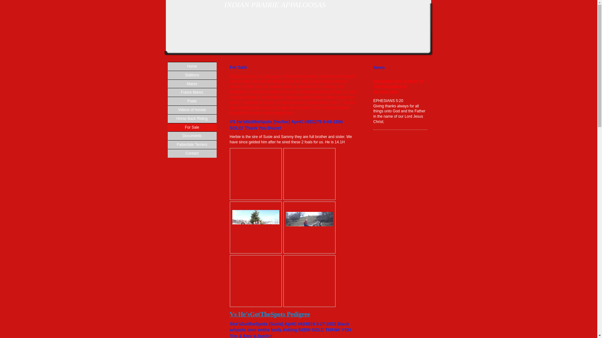 The height and width of the screenshot is (338, 602). What do you see at coordinates (192, 101) in the screenshot?
I see `Foals` at bounding box center [192, 101].